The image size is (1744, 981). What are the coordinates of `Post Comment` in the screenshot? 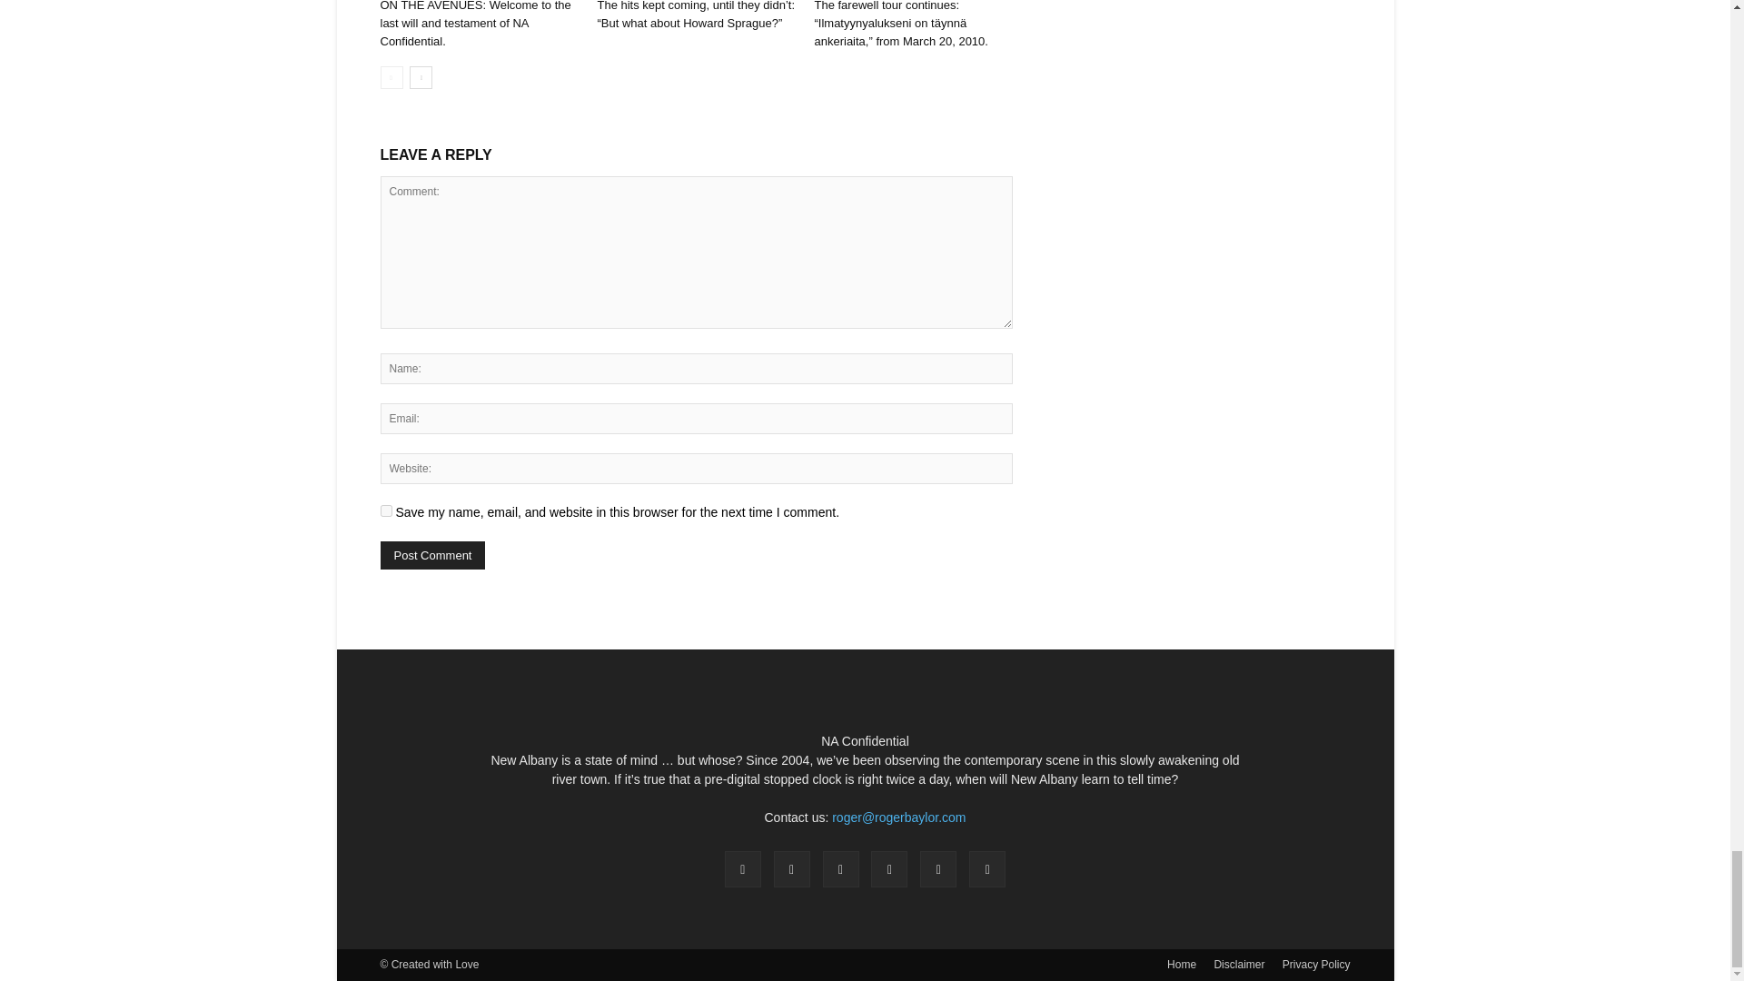 It's located at (432, 556).